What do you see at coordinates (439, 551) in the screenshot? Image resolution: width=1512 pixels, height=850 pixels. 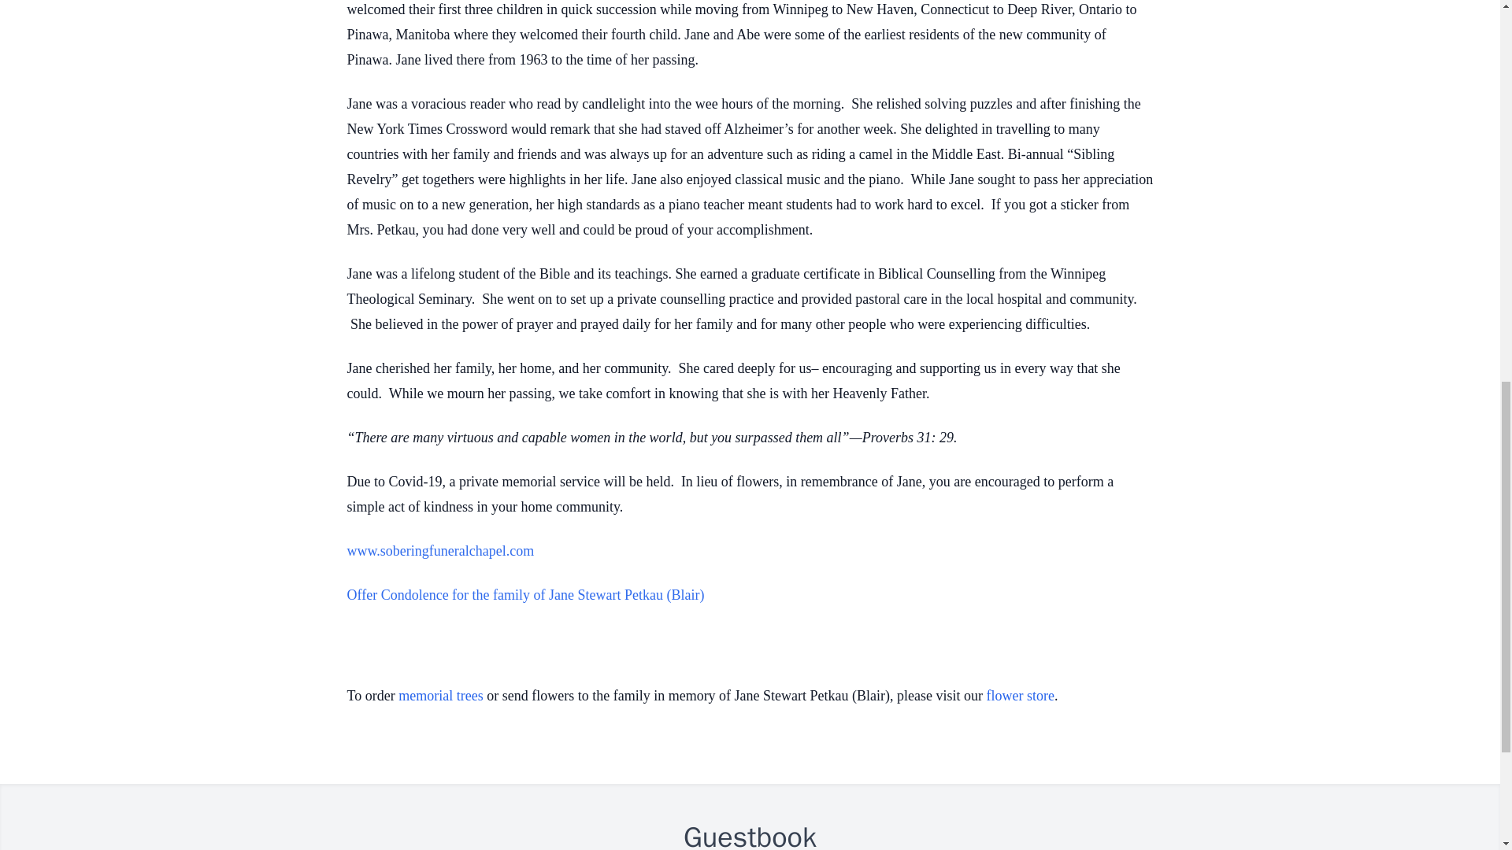 I see `www.soberingfuneralchapel.com` at bounding box center [439, 551].